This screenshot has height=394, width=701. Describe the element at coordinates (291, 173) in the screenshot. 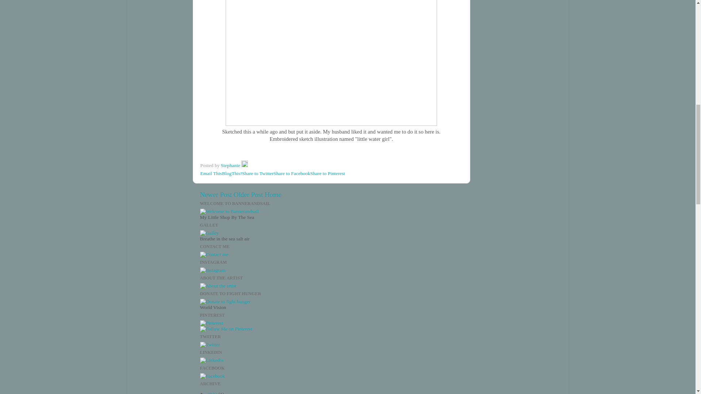

I see `Share to Facebook` at that location.